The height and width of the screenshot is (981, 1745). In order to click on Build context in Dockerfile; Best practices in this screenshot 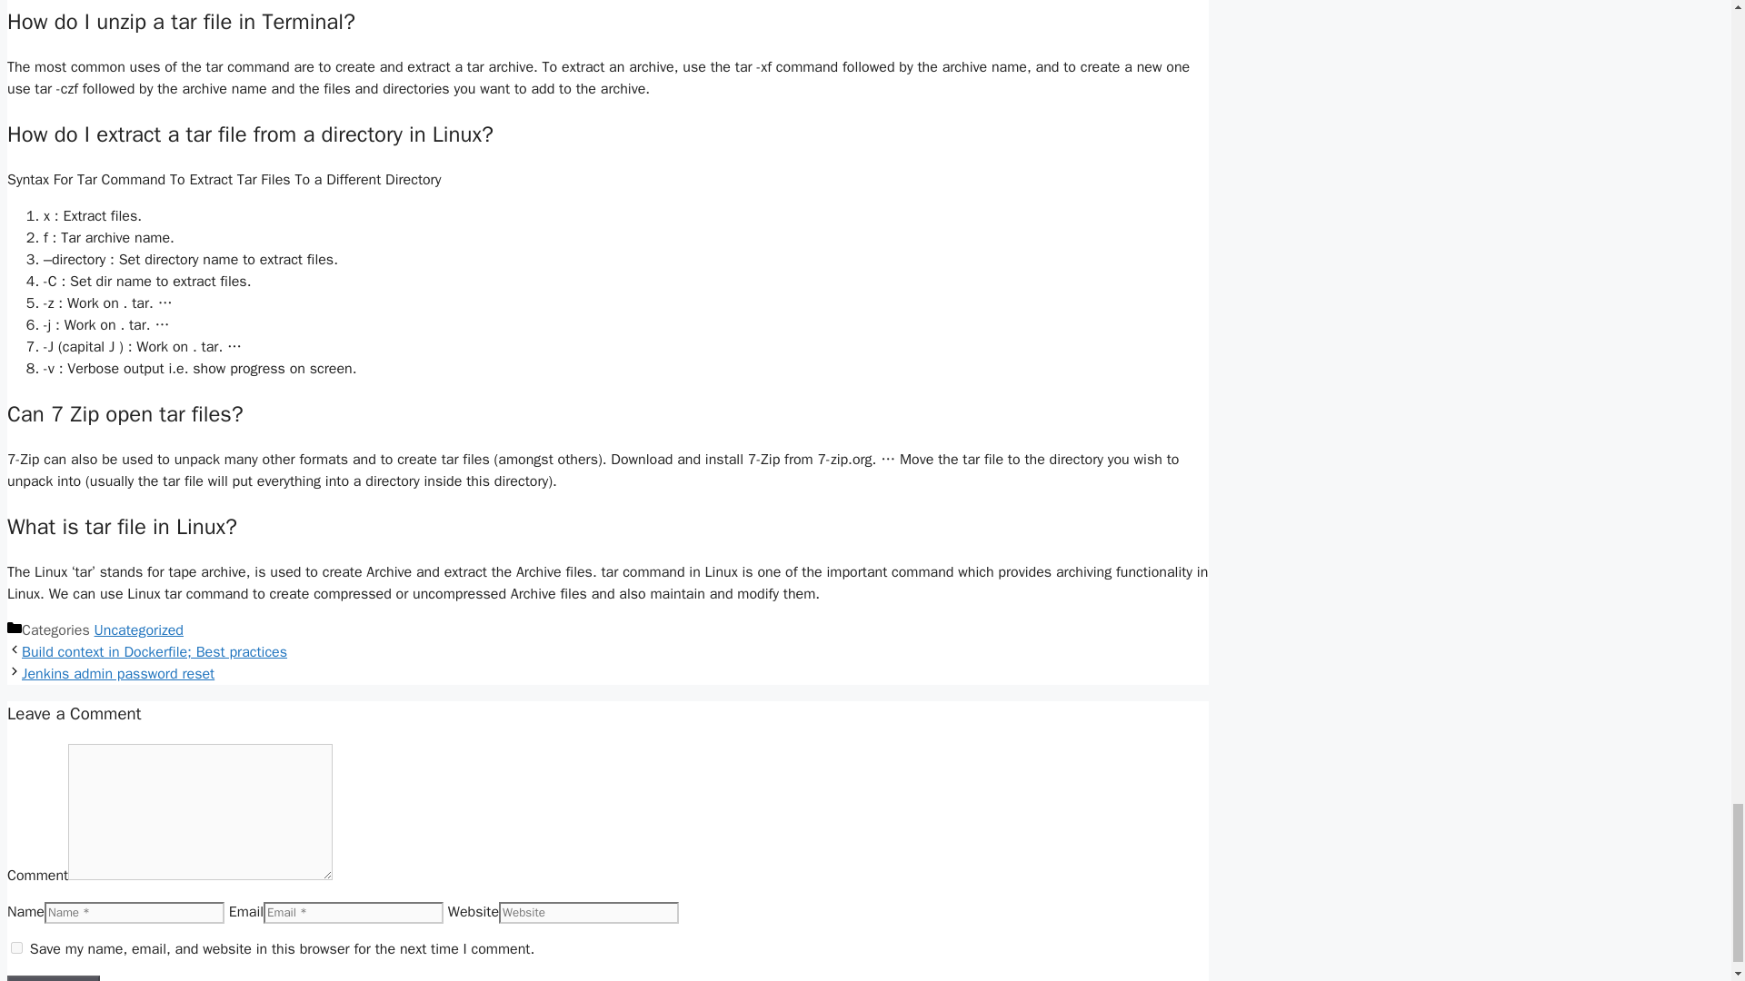, I will do `click(155, 652)`.